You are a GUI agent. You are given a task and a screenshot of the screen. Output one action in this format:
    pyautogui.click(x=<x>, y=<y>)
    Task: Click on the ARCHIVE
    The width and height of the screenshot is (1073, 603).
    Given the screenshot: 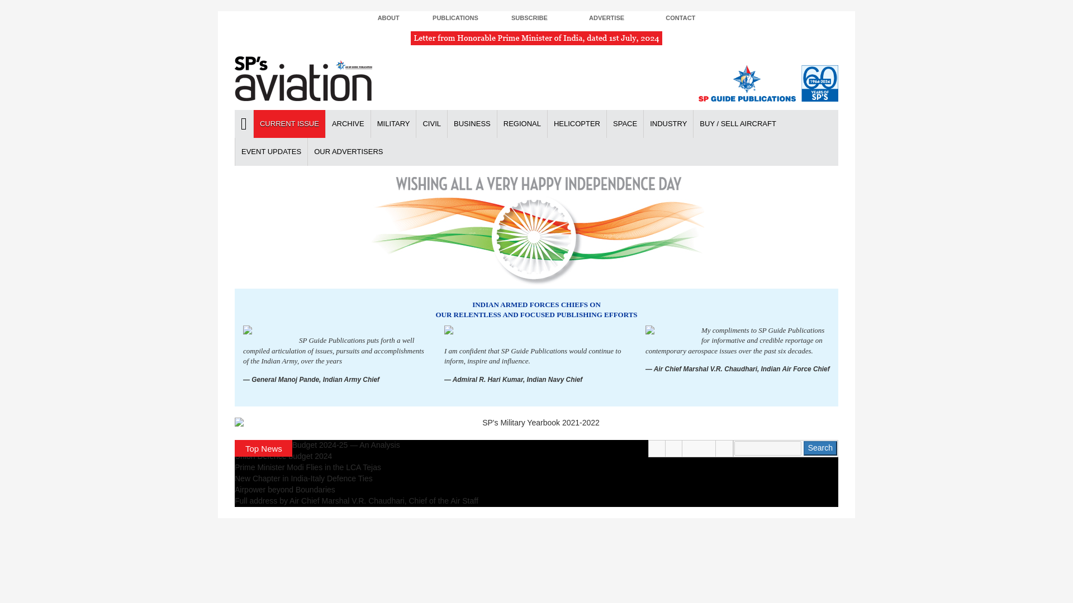 What is the action you would take?
    pyautogui.click(x=348, y=124)
    